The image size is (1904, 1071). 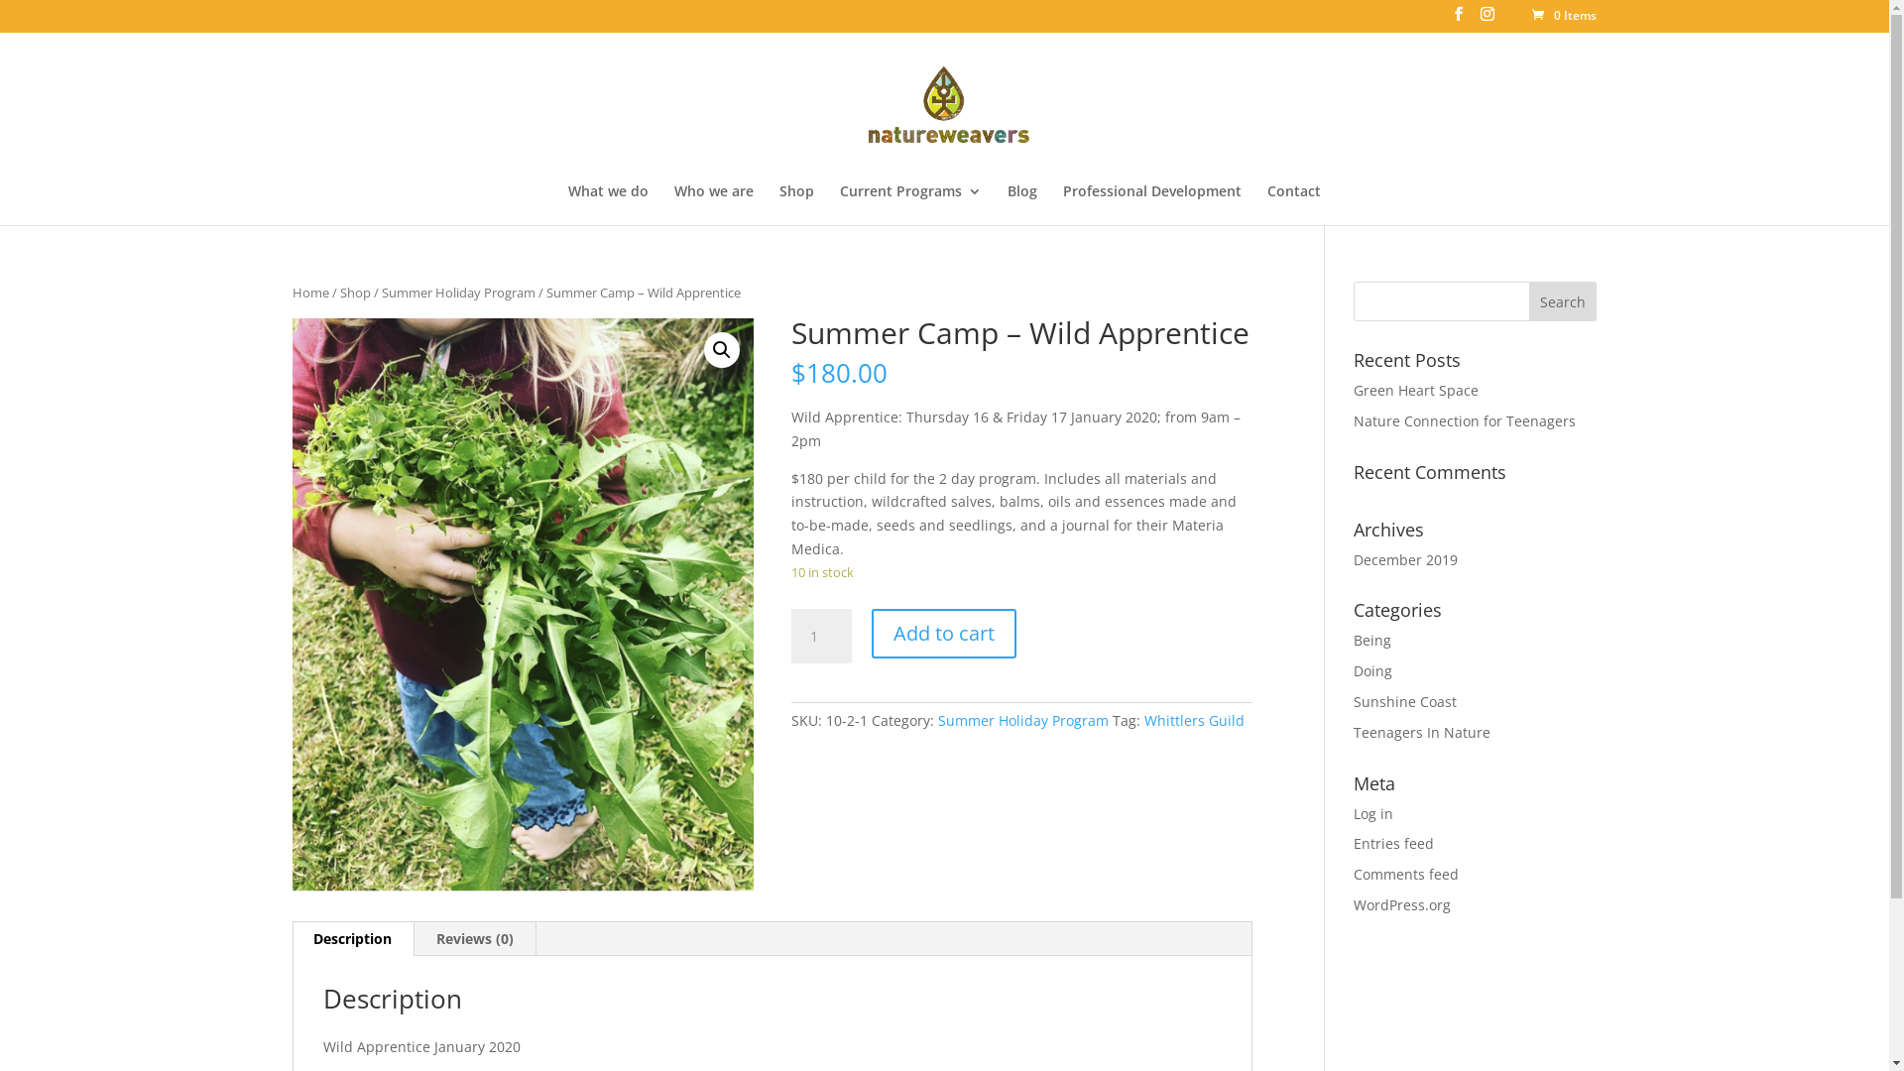 What do you see at coordinates (714, 204) in the screenshot?
I see `Who we are` at bounding box center [714, 204].